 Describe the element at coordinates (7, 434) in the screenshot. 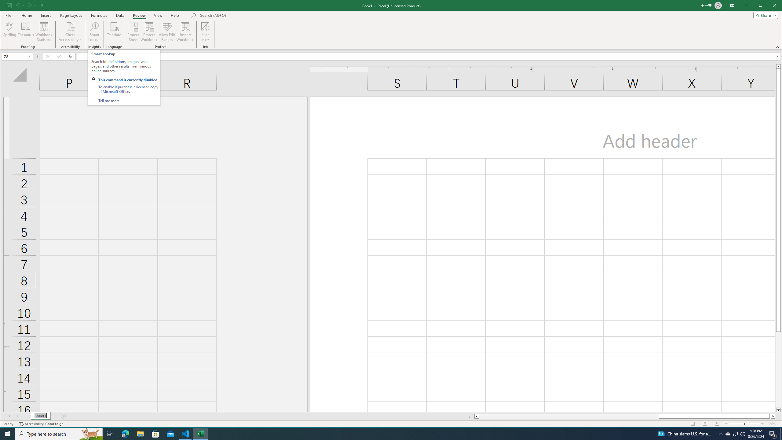

I see `Start` at that location.